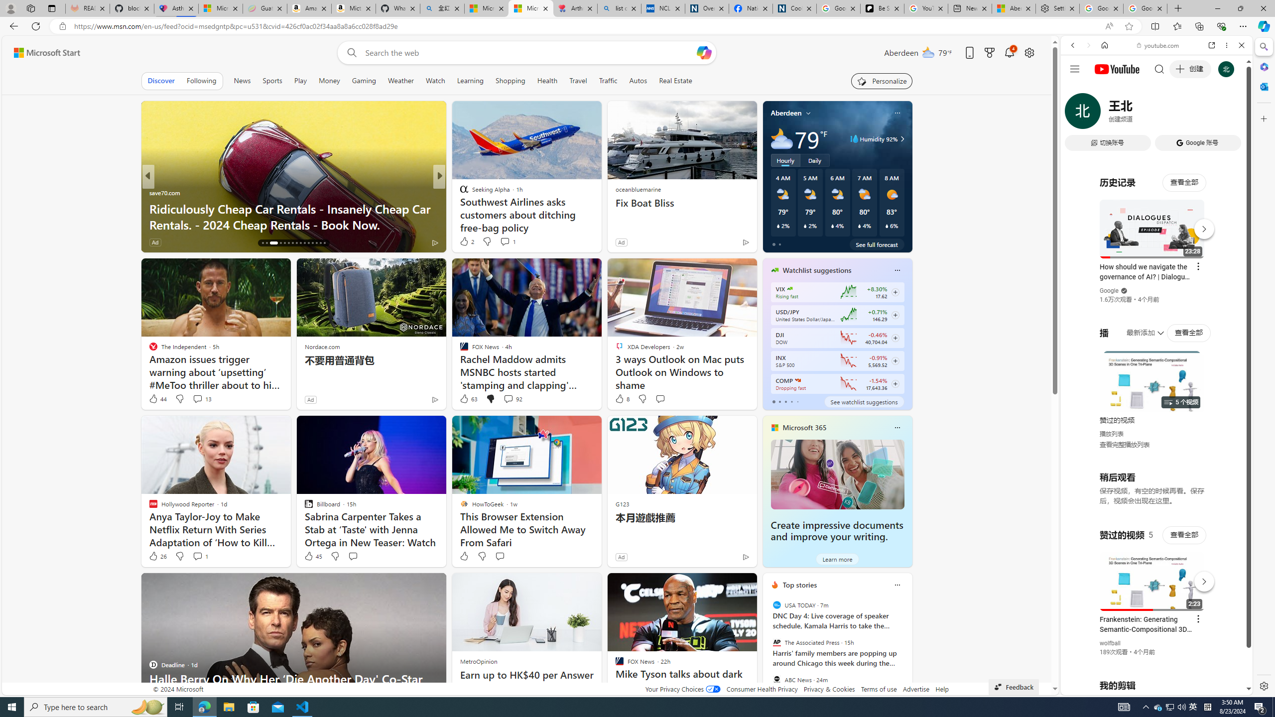 Image resolution: width=1275 pixels, height=717 pixels. Describe the element at coordinates (364, 81) in the screenshot. I see `Gaming` at that location.